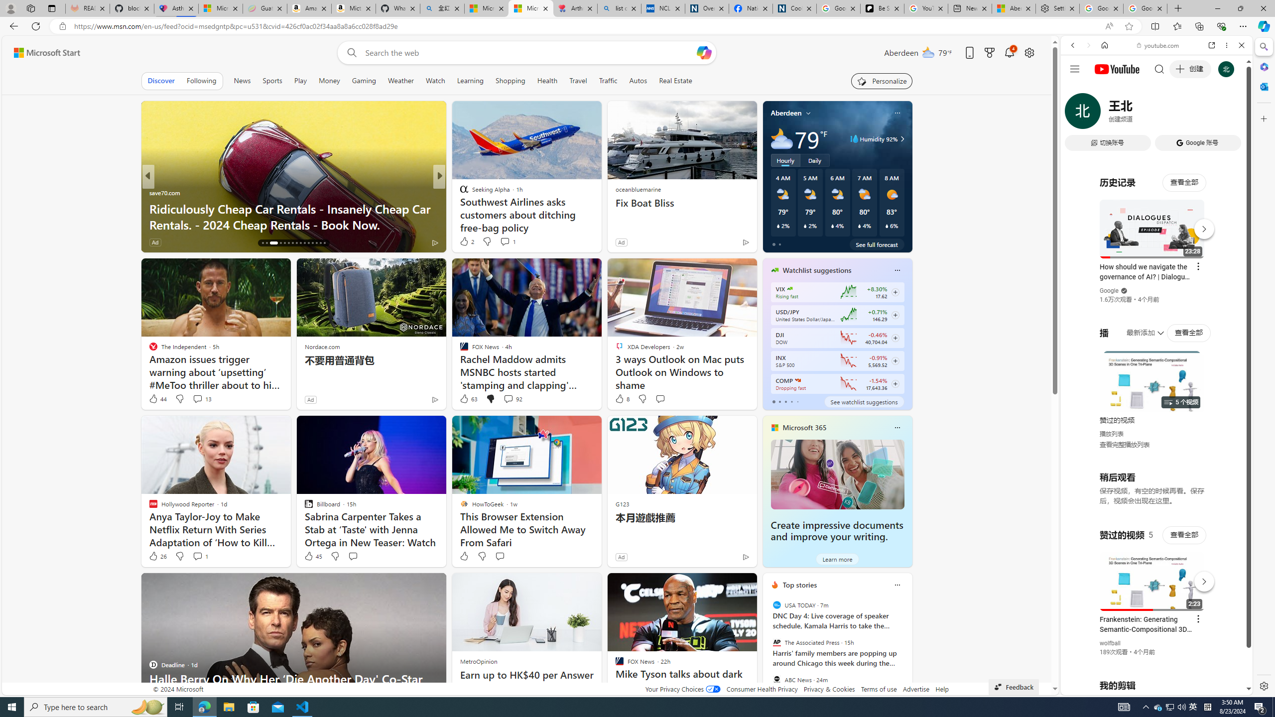 Image resolution: width=1275 pixels, height=717 pixels. Describe the element at coordinates (364, 81) in the screenshot. I see `Gaming` at that location.